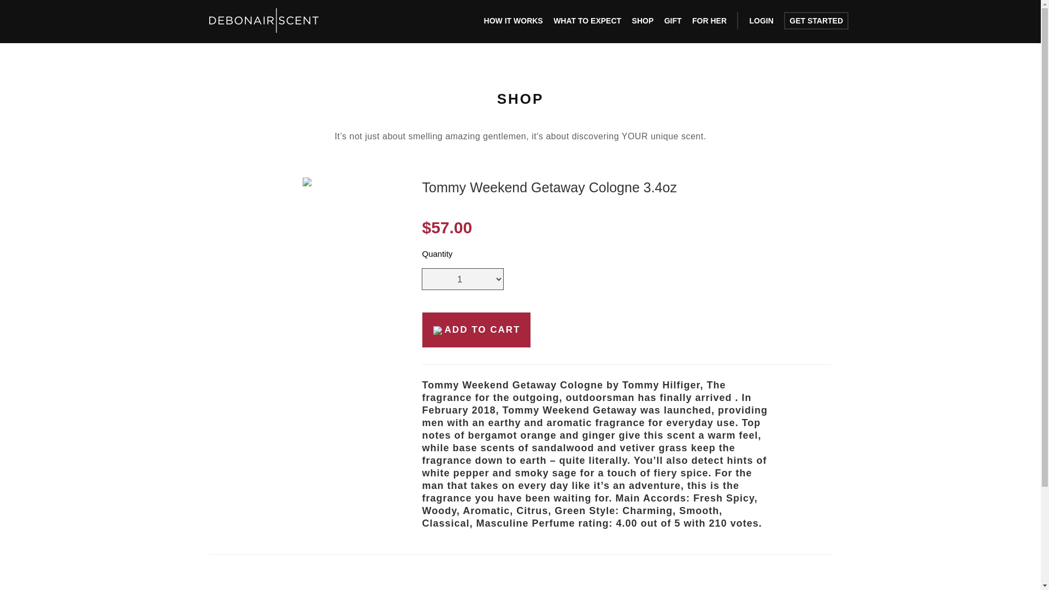 This screenshot has height=590, width=1049. What do you see at coordinates (476, 330) in the screenshot?
I see `ADD TO CART` at bounding box center [476, 330].